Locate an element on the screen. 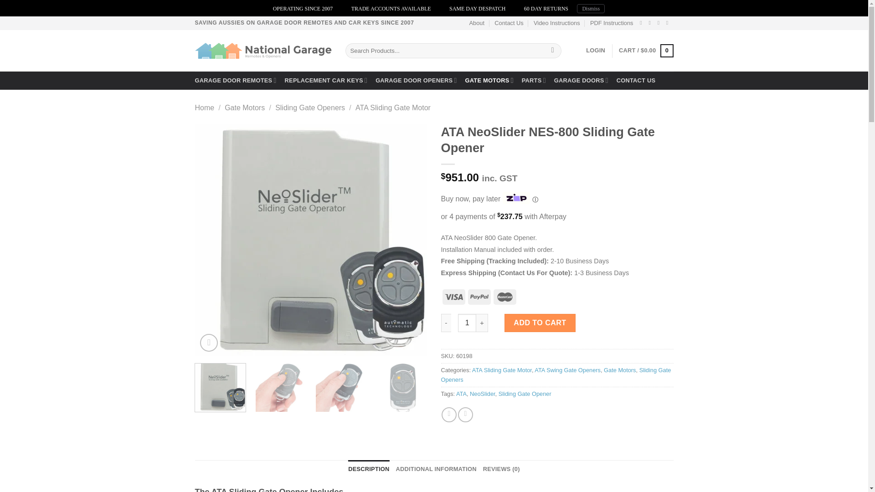 The image size is (875, 492). LOGIN is located at coordinates (596, 50).